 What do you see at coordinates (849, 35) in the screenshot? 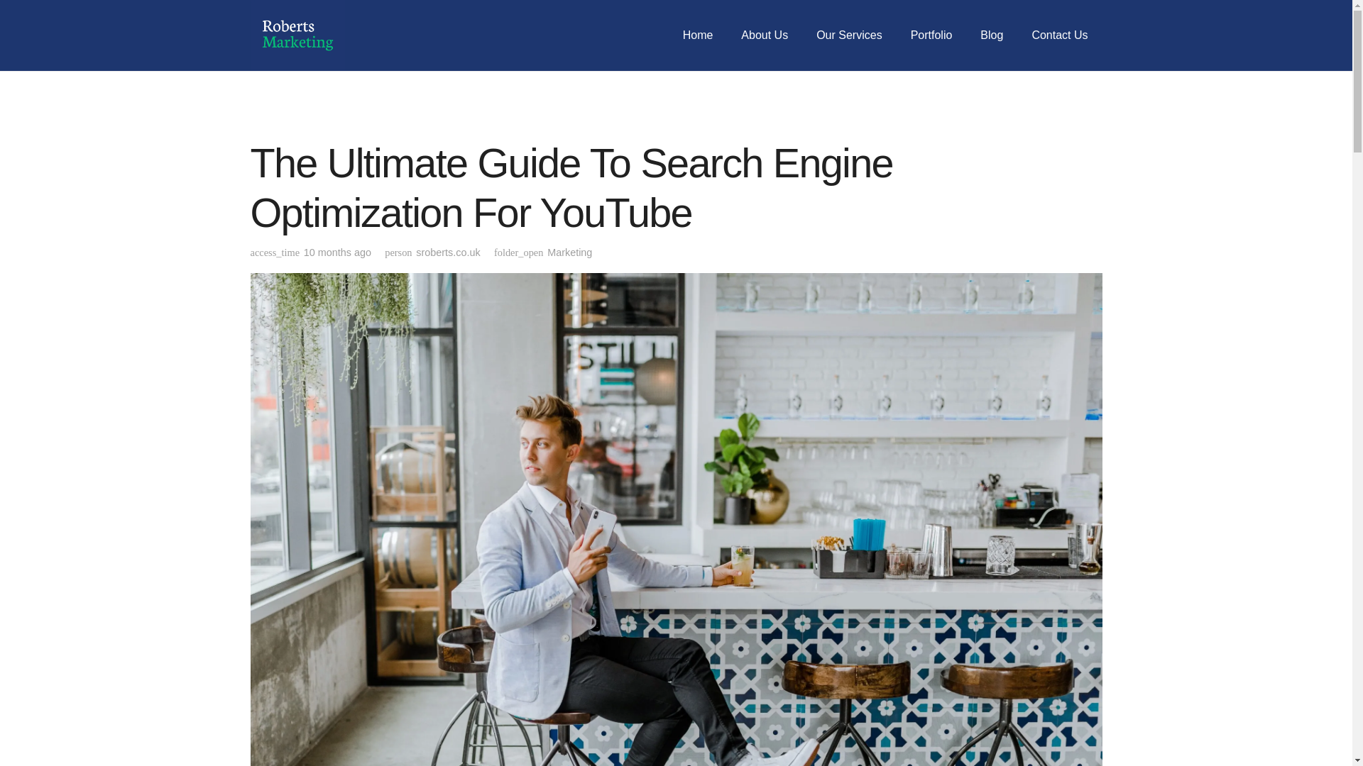
I see `Our Services` at bounding box center [849, 35].